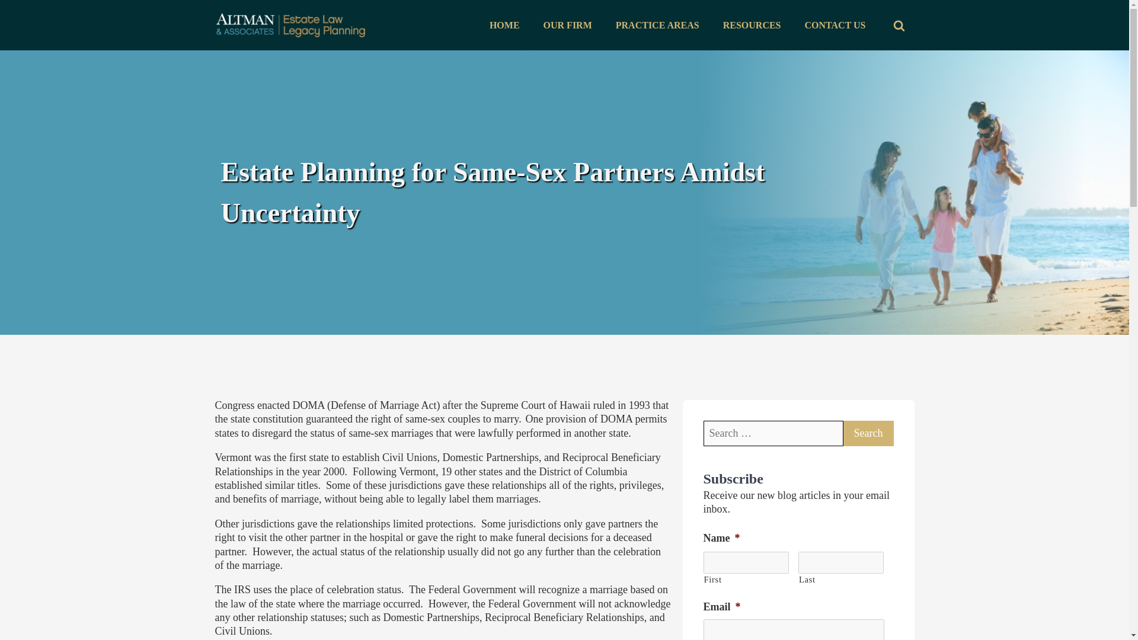 Image resolution: width=1138 pixels, height=640 pixels. What do you see at coordinates (868, 433) in the screenshot?
I see `Search` at bounding box center [868, 433].